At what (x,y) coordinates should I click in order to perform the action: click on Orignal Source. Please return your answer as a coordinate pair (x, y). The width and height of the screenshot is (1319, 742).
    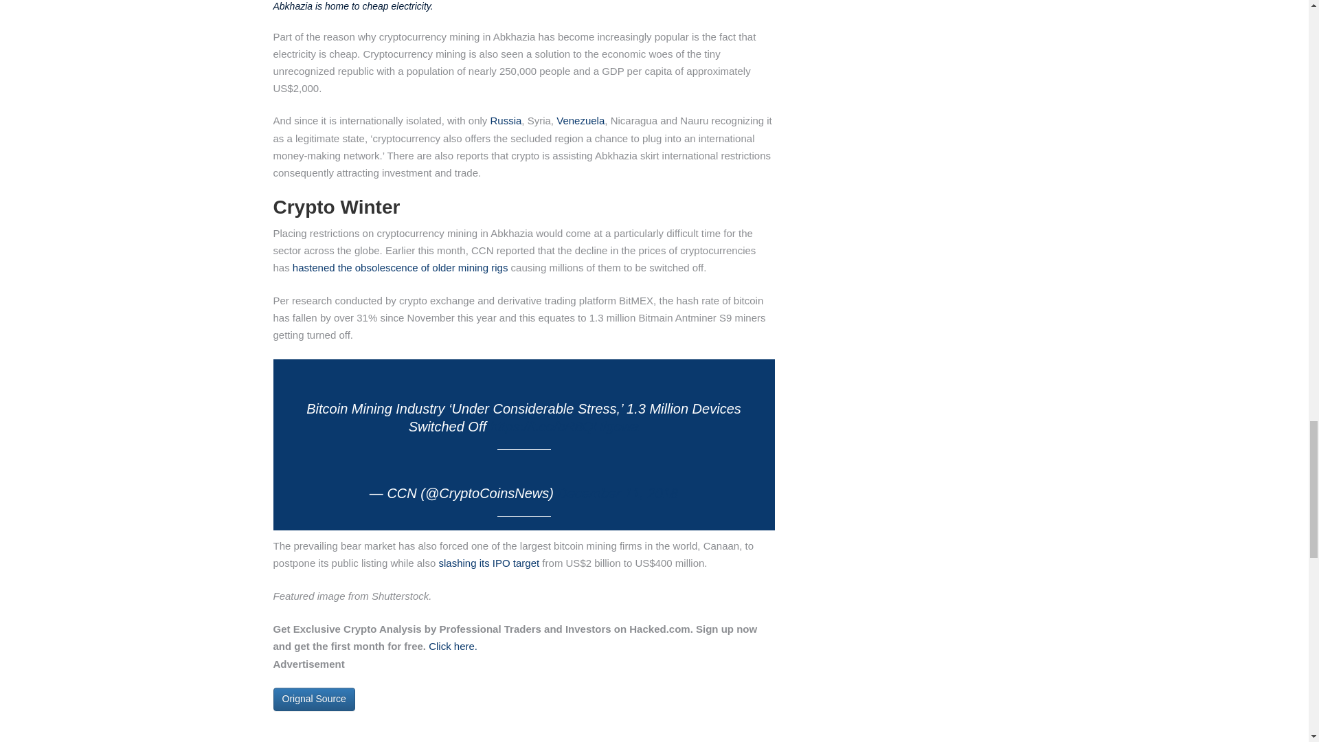
    Looking at the image, I should click on (313, 699).